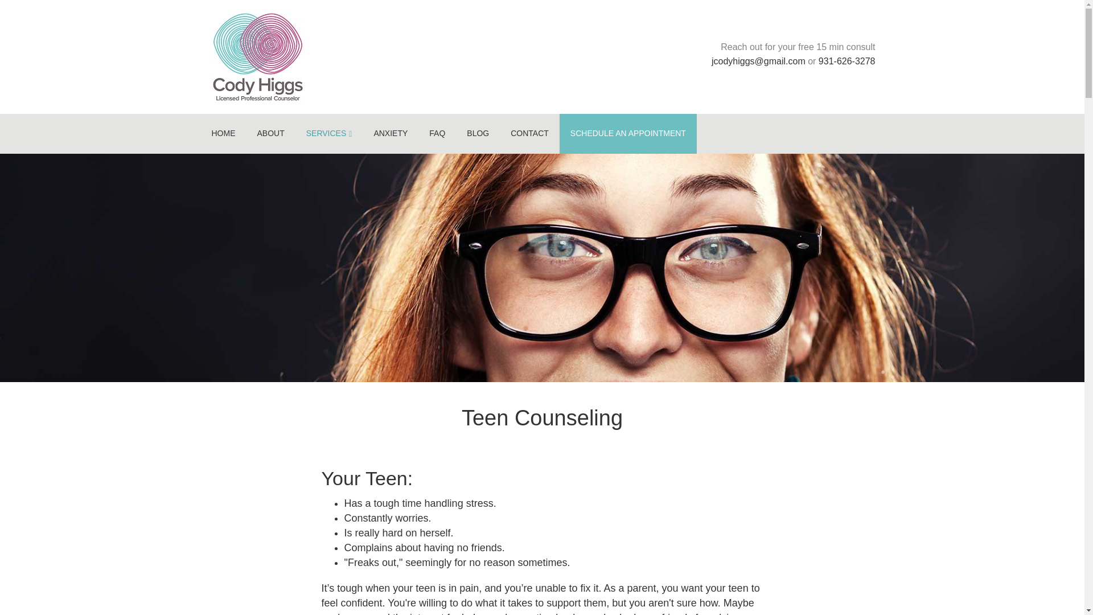 The image size is (1093, 615). What do you see at coordinates (223, 133) in the screenshot?
I see `HOME` at bounding box center [223, 133].